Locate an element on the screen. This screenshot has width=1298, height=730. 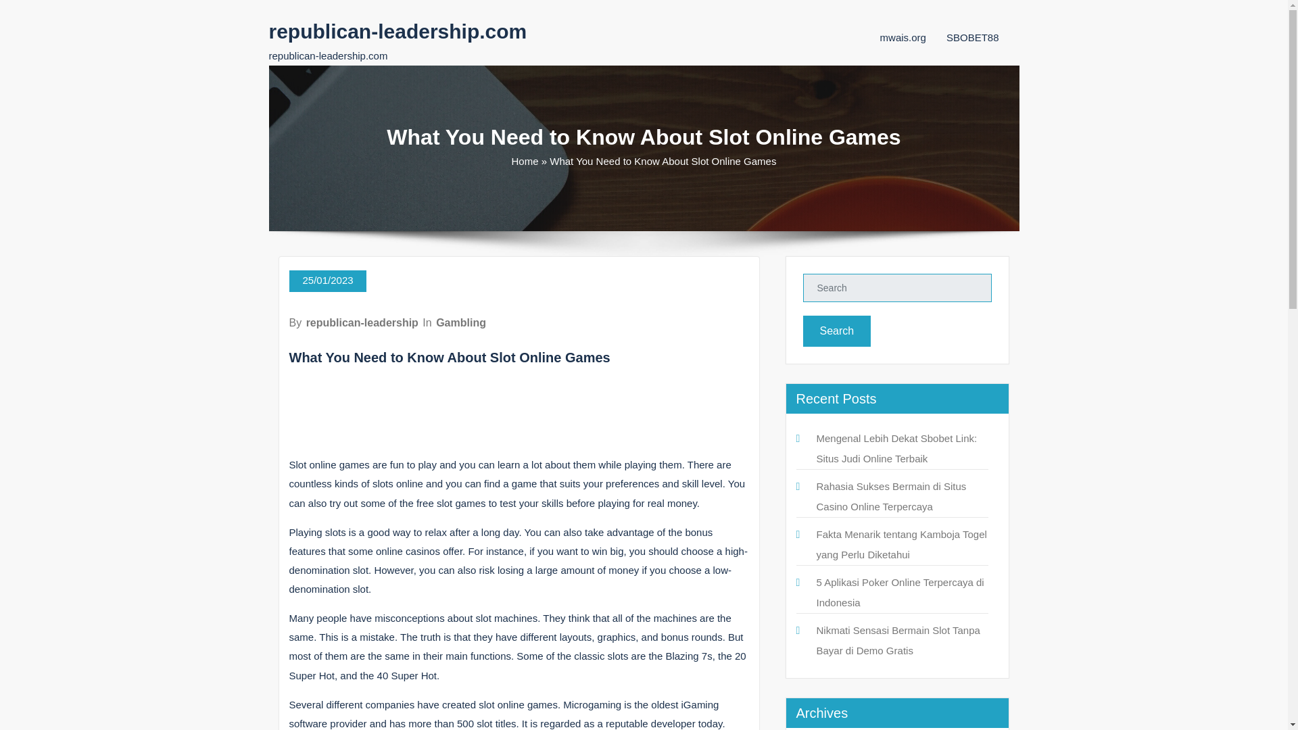
Search is located at coordinates (837, 331).